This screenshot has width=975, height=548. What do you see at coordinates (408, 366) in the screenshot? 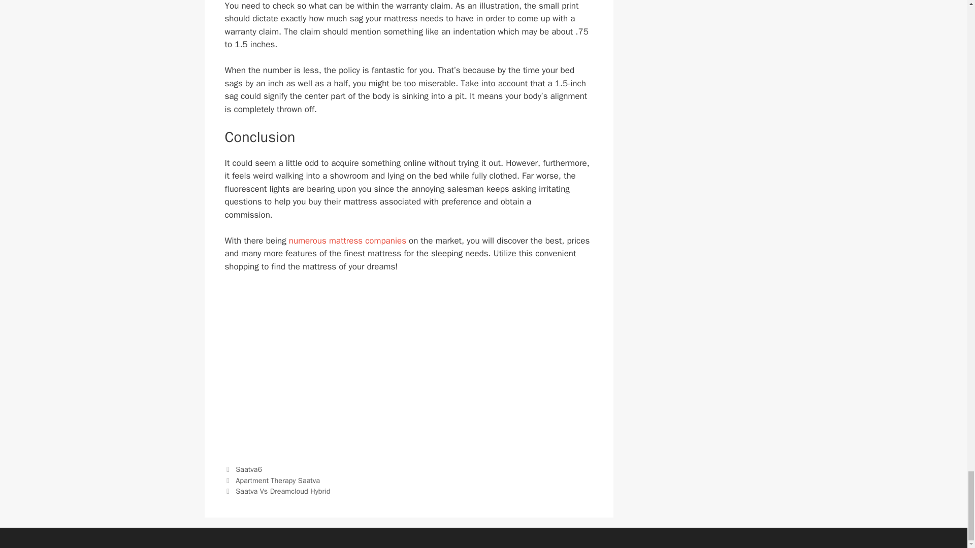
I see `YouTube video player` at bounding box center [408, 366].